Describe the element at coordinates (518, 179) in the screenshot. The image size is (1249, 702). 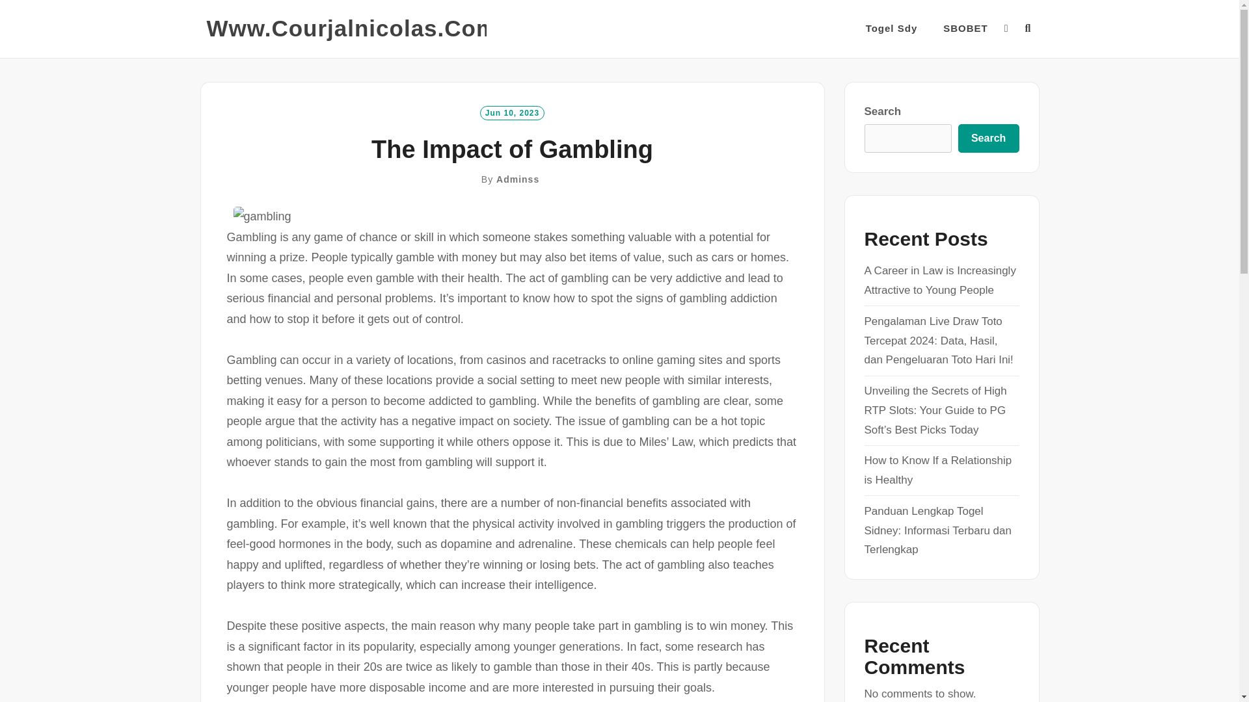
I see `Adminss` at that location.